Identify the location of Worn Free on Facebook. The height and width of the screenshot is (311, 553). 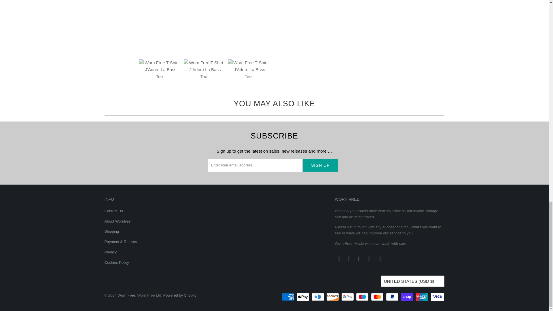
(349, 259).